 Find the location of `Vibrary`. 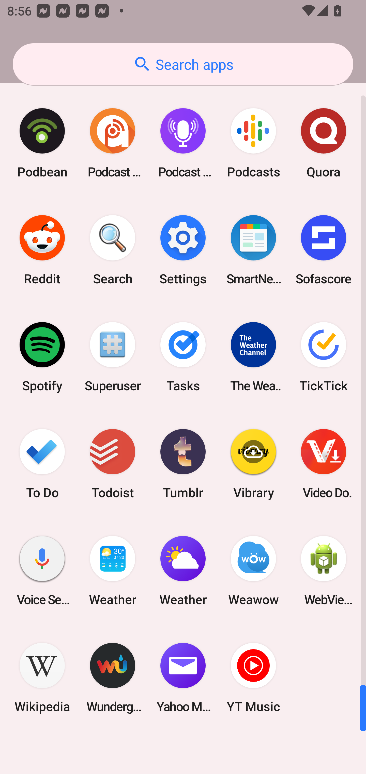

Vibrary is located at coordinates (253, 463).